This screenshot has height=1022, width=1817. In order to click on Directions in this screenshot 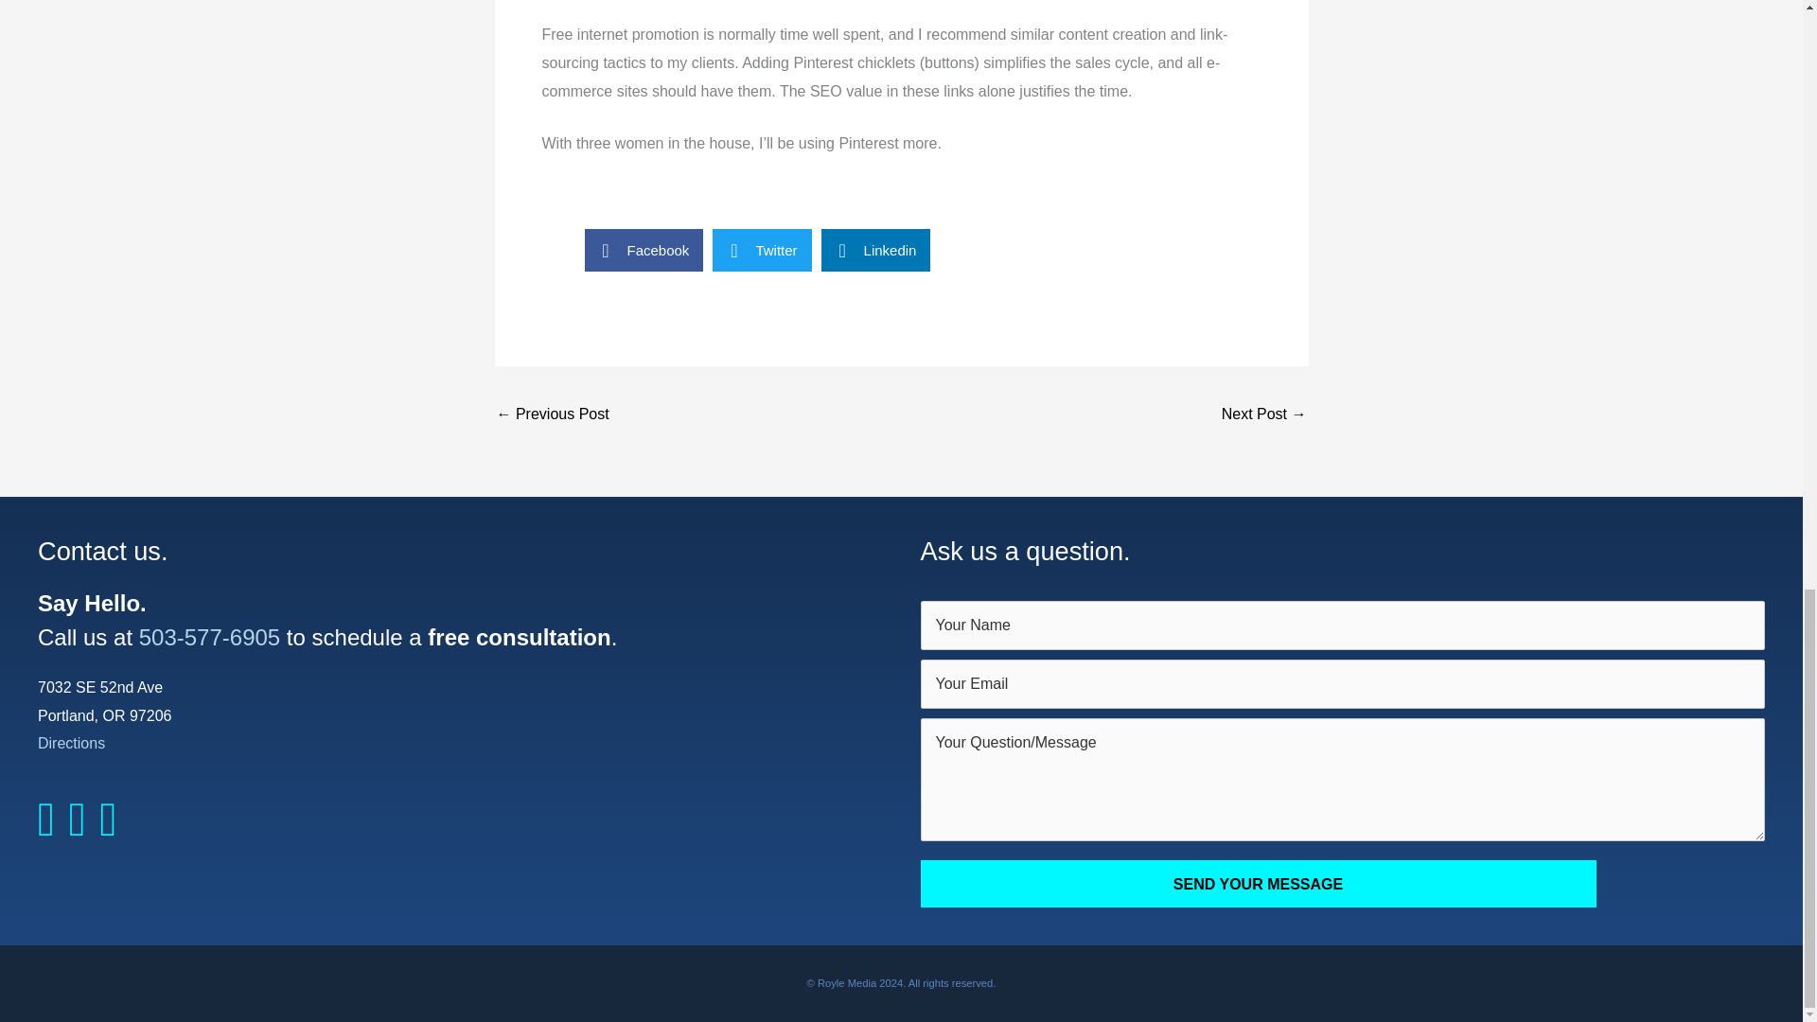, I will do `click(72, 742)`.